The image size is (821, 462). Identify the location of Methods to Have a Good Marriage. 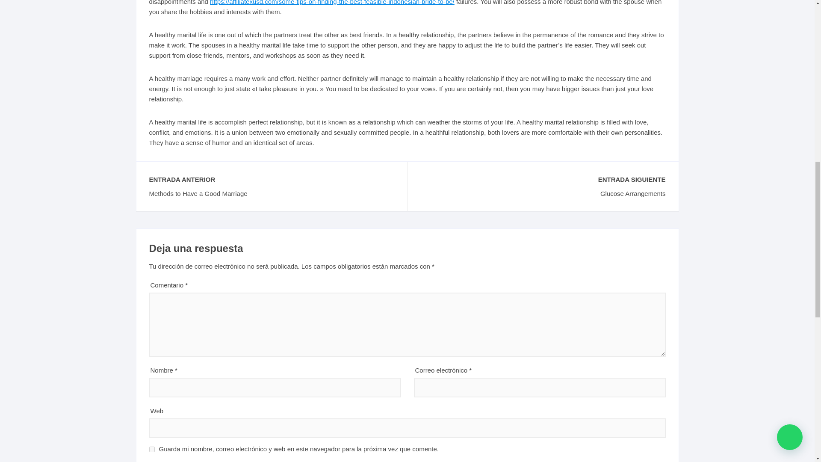
(271, 193).